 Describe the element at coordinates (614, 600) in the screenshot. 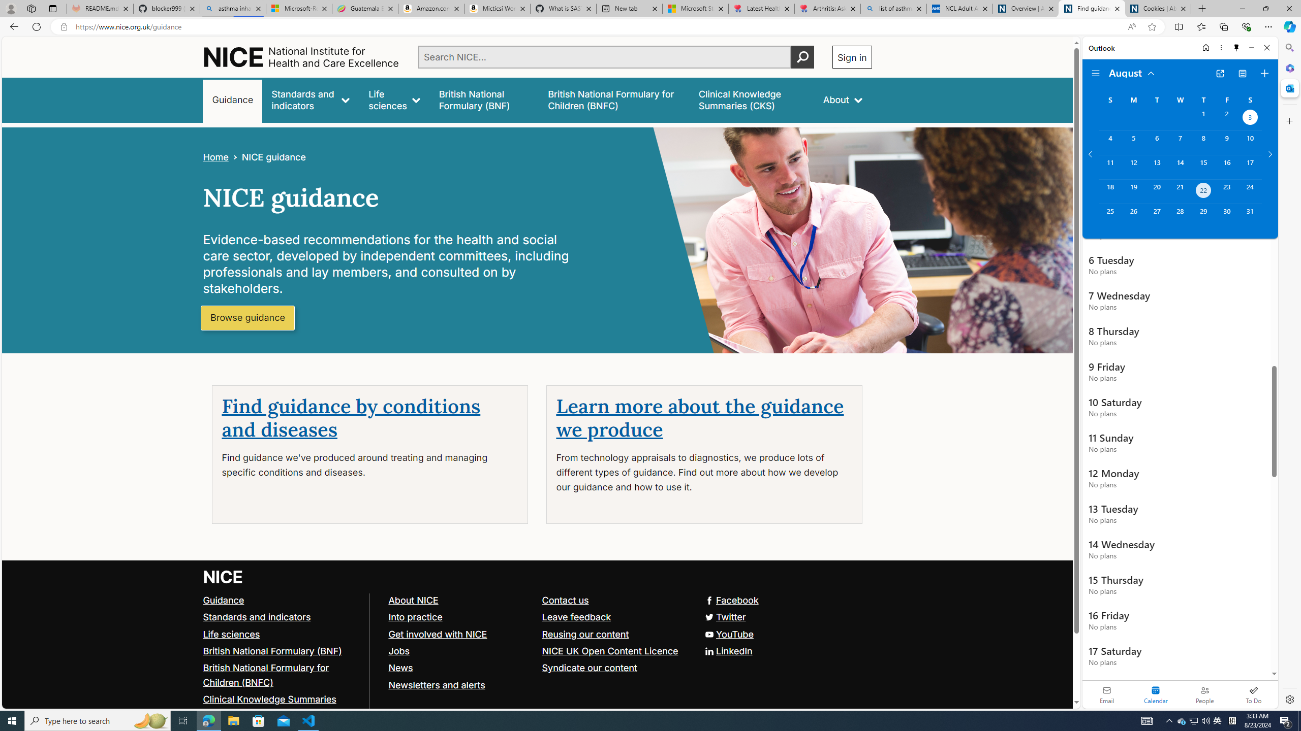

I see `Contact us` at that location.